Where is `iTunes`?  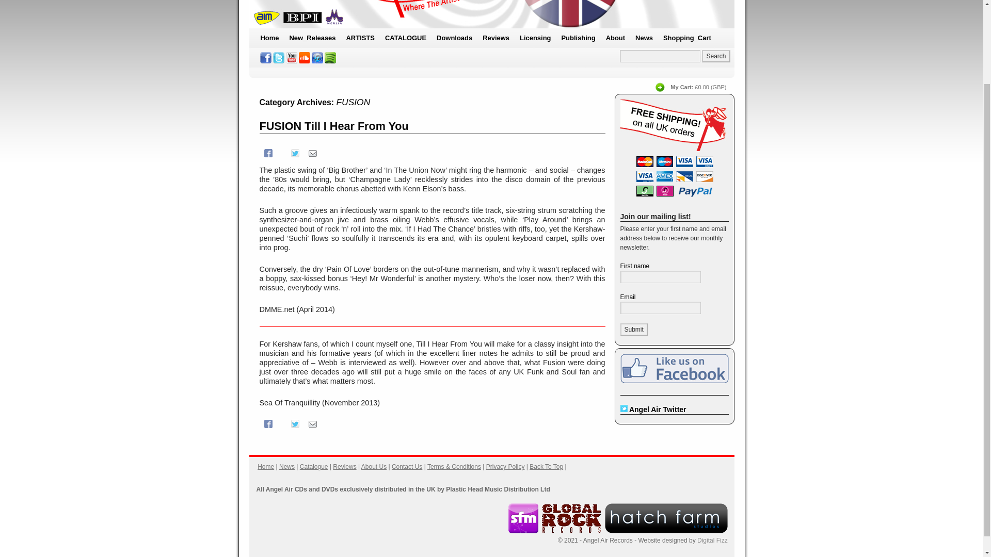 iTunes is located at coordinates (317, 58).